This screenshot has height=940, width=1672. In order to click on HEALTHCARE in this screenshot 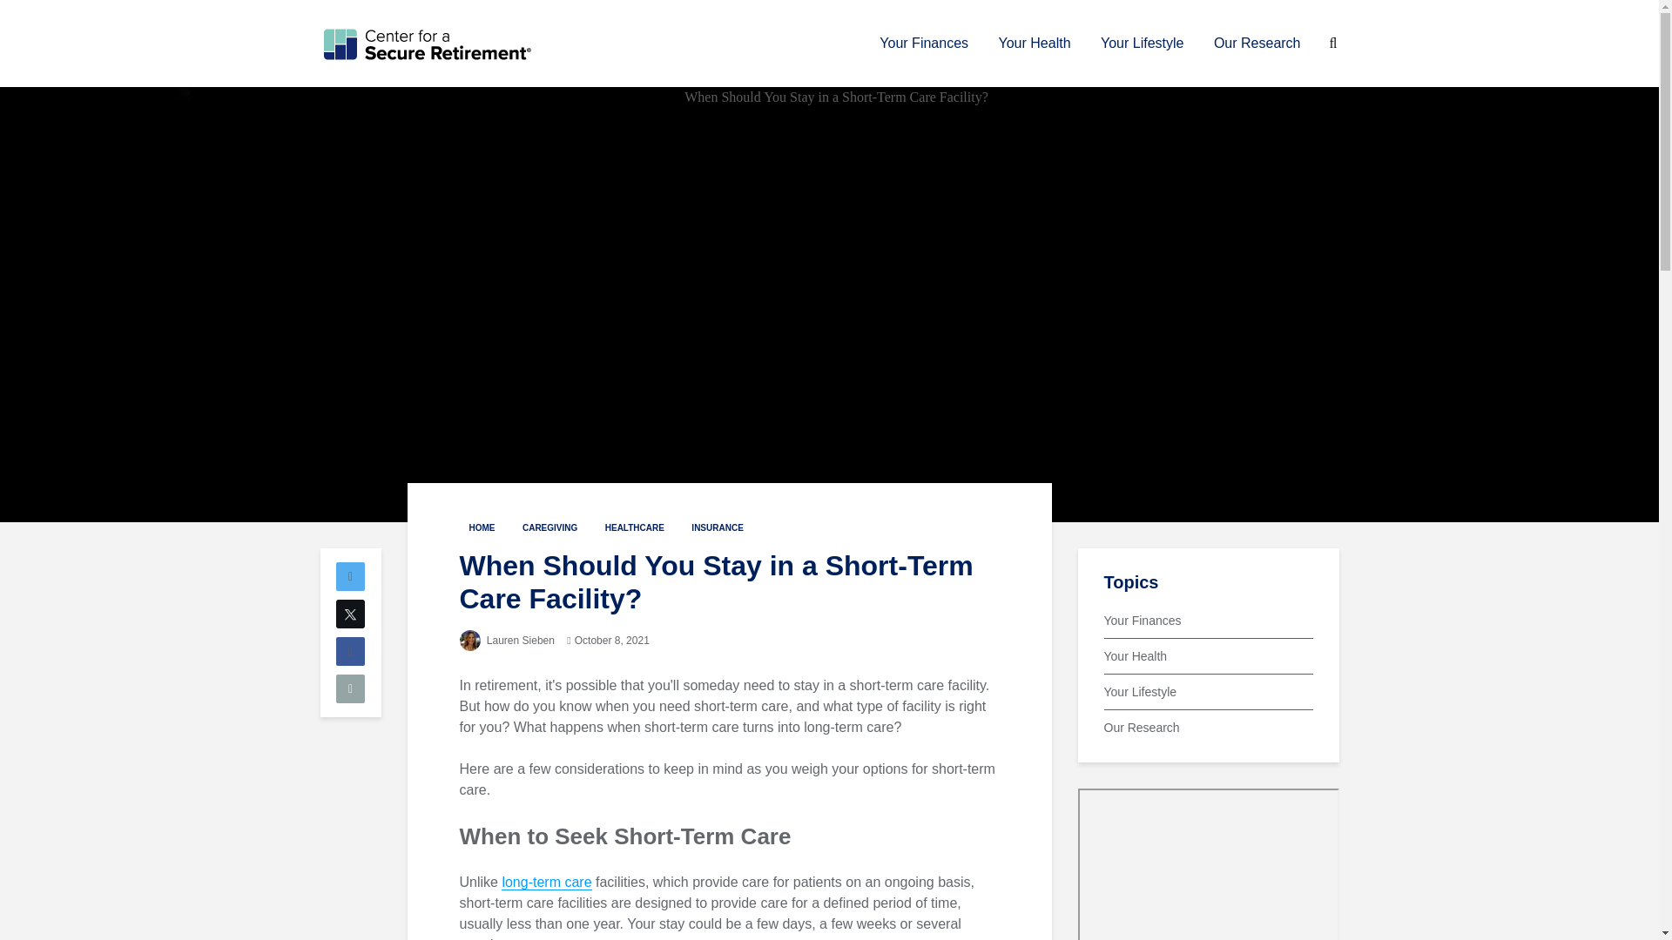, I will do `click(634, 527)`.